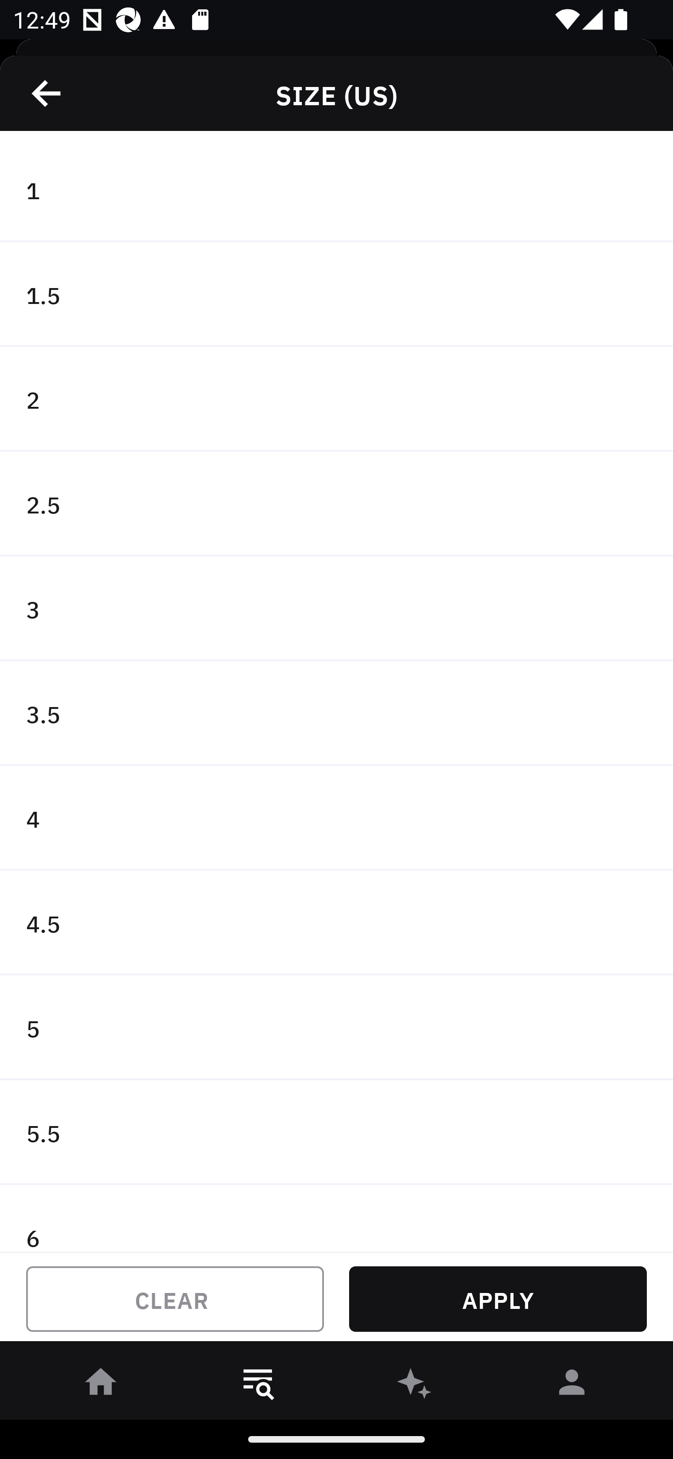 The width and height of the screenshot is (673, 1459). I want to click on , so click(47, 93).